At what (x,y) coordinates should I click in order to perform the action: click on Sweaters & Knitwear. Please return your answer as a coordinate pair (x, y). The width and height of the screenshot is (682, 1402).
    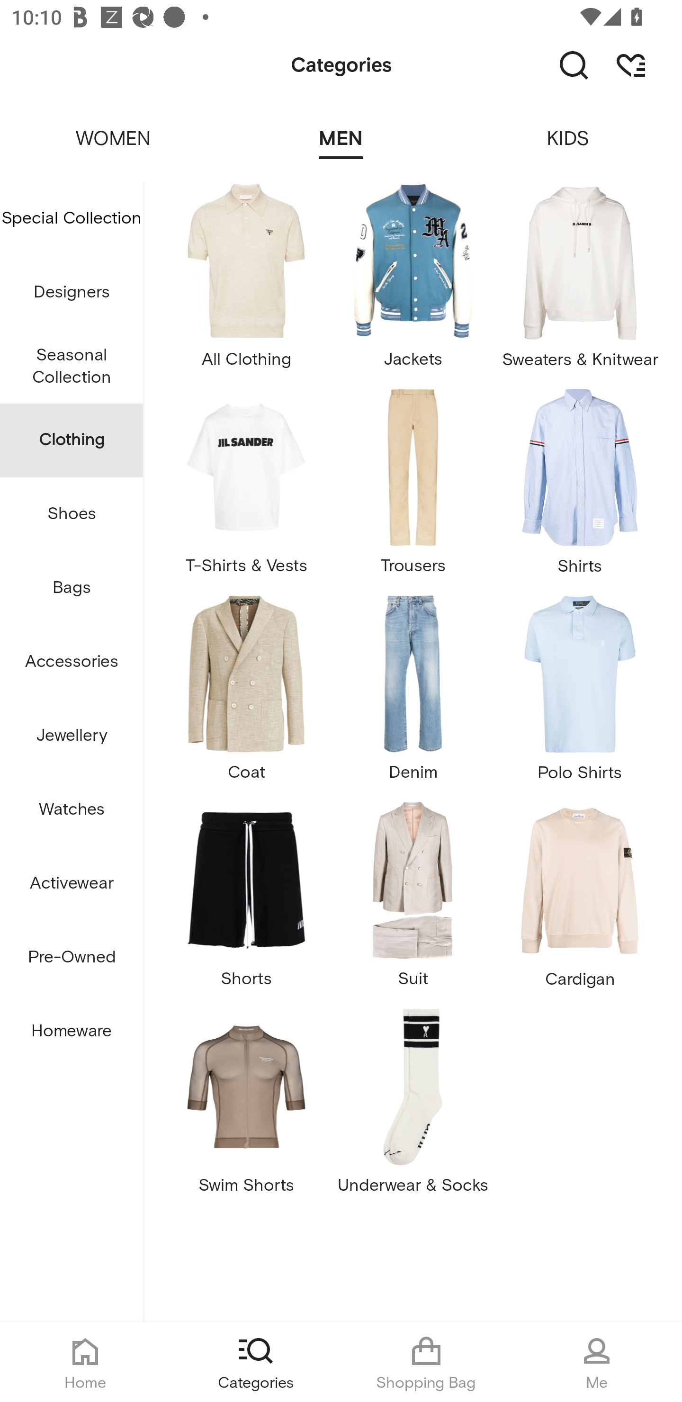
    Looking at the image, I should click on (580, 281).